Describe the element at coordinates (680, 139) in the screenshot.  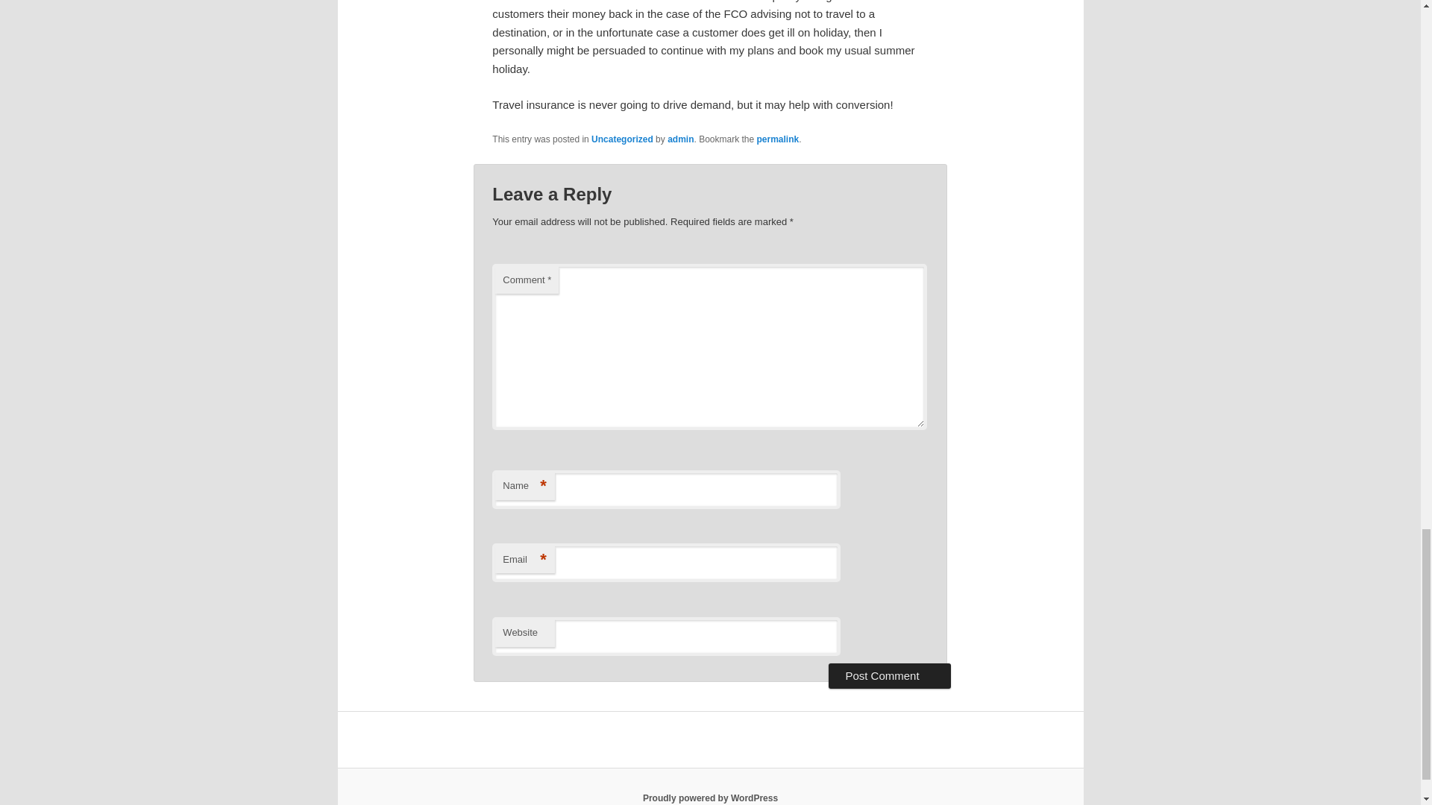
I see `admin` at that location.